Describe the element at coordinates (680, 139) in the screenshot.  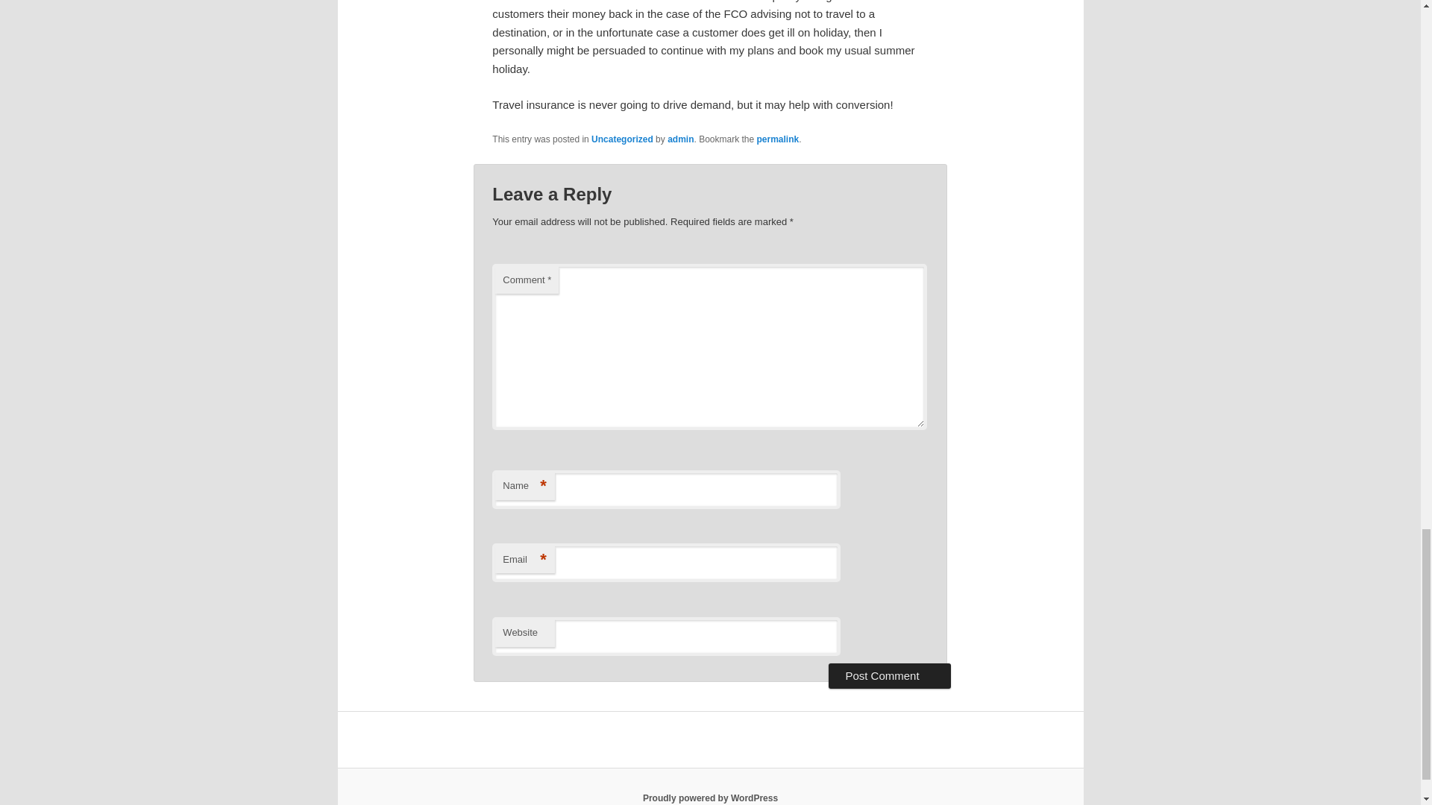
I see `admin` at that location.